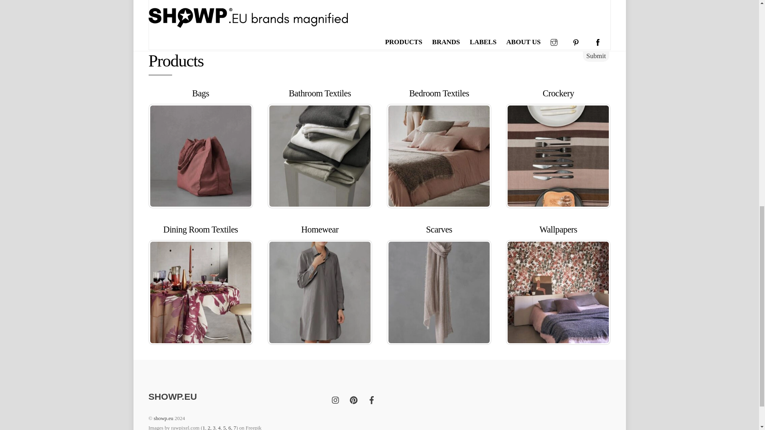 The width and height of the screenshot is (765, 430). Describe the element at coordinates (558, 93) in the screenshot. I see `Crockery` at that location.